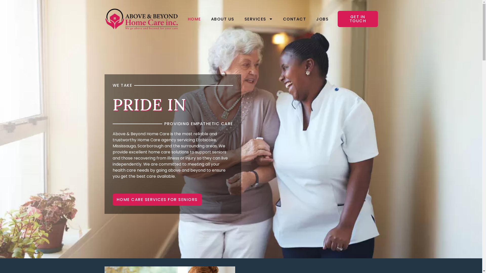  Describe the element at coordinates (259, 19) in the screenshot. I see `SERVICES` at that location.